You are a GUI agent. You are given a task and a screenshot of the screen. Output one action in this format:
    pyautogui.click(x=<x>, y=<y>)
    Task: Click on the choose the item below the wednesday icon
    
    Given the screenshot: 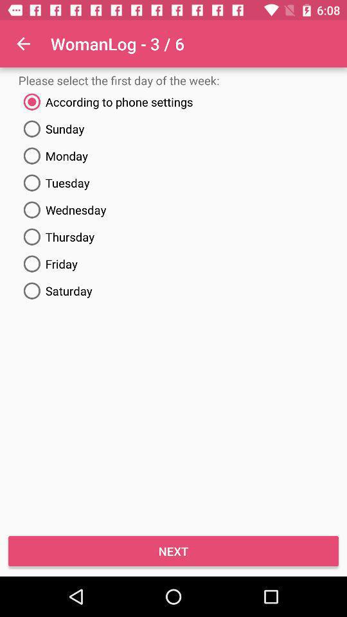 What is the action you would take?
    pyautogui.click(x=173, y=237)
    